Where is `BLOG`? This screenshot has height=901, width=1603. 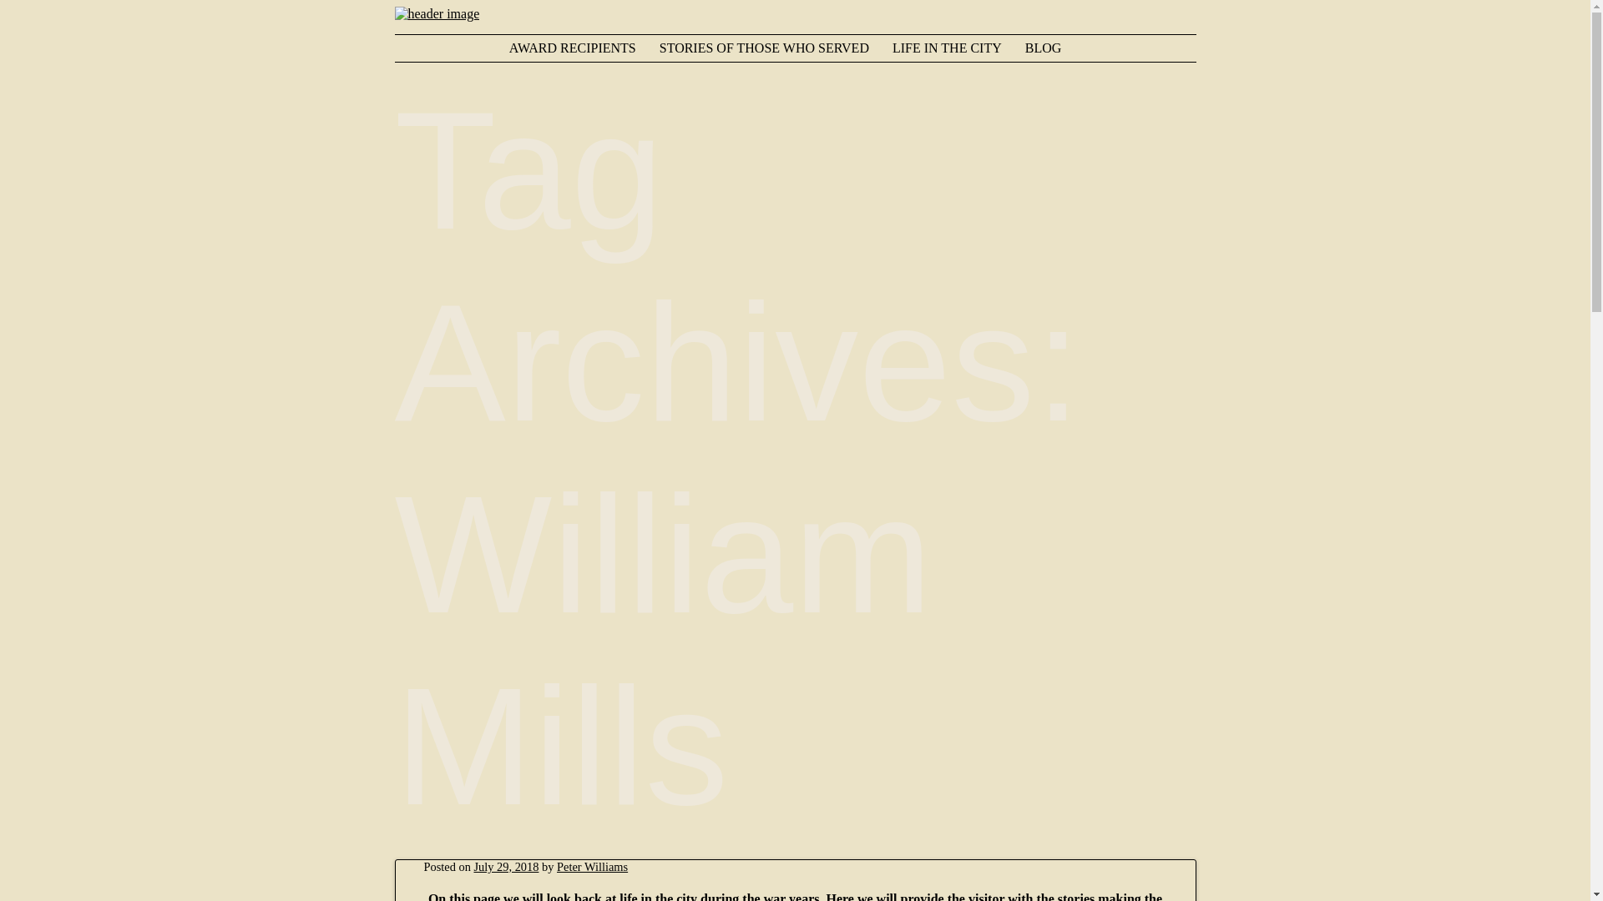 BLOG is located at coordinates (1054, 48).